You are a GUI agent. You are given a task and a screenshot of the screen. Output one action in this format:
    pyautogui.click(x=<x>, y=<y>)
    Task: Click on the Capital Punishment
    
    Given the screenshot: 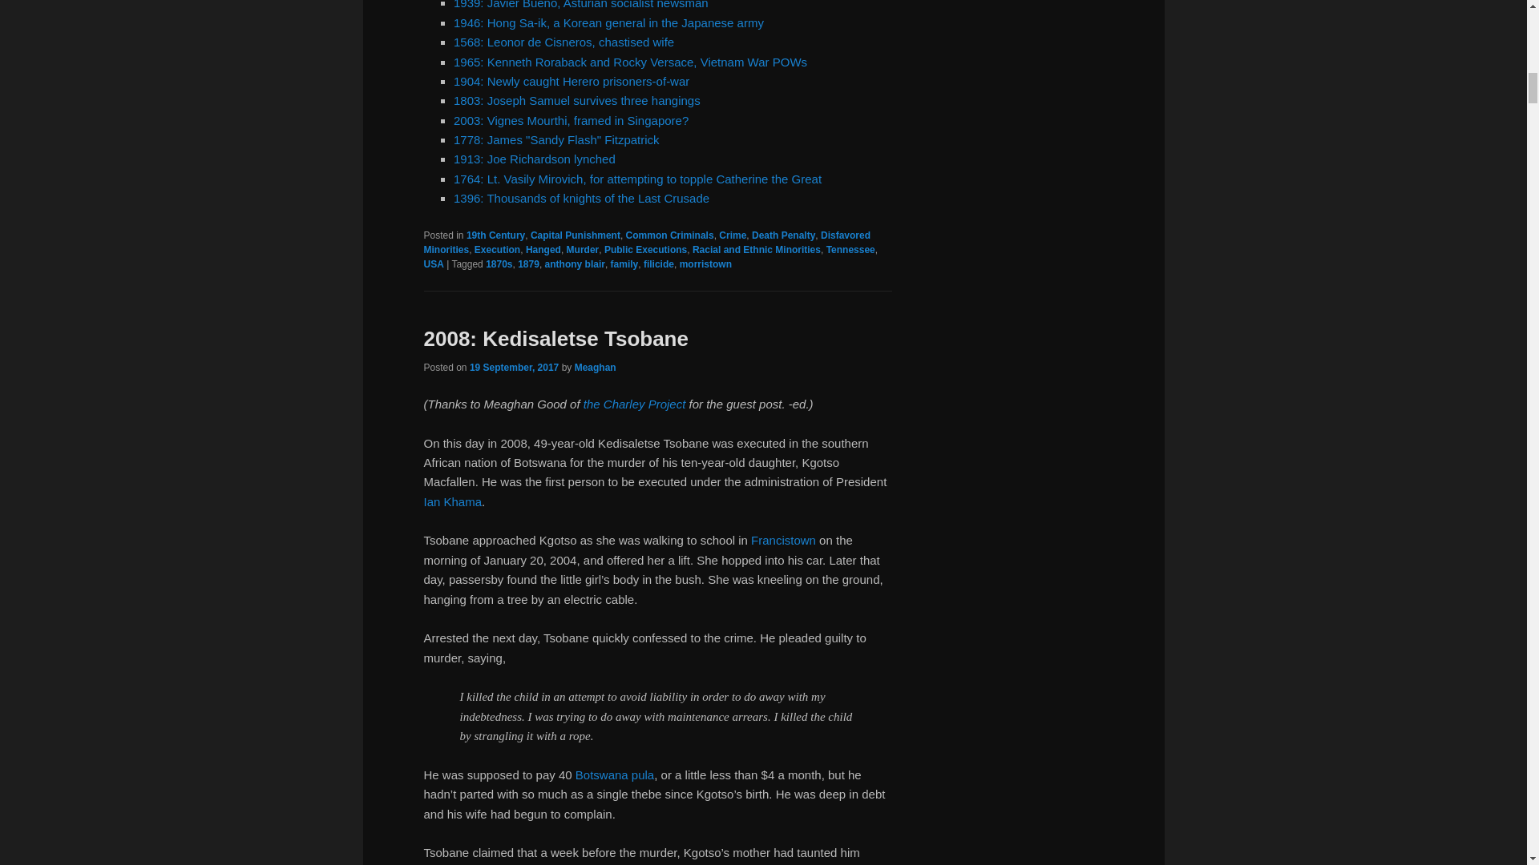 What is the action you would take?
    pyautogui.click(x=576, y=235)
    